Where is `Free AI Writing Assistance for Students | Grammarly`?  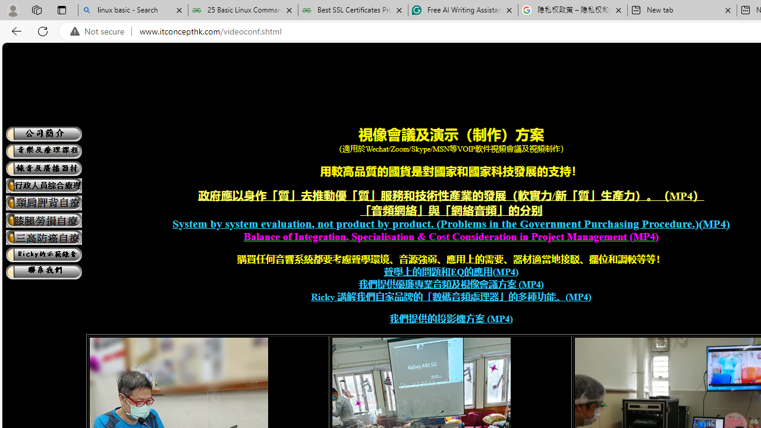 Free AI Writing Assistance for Students | Grammarly is located at coordinates (463, 11).